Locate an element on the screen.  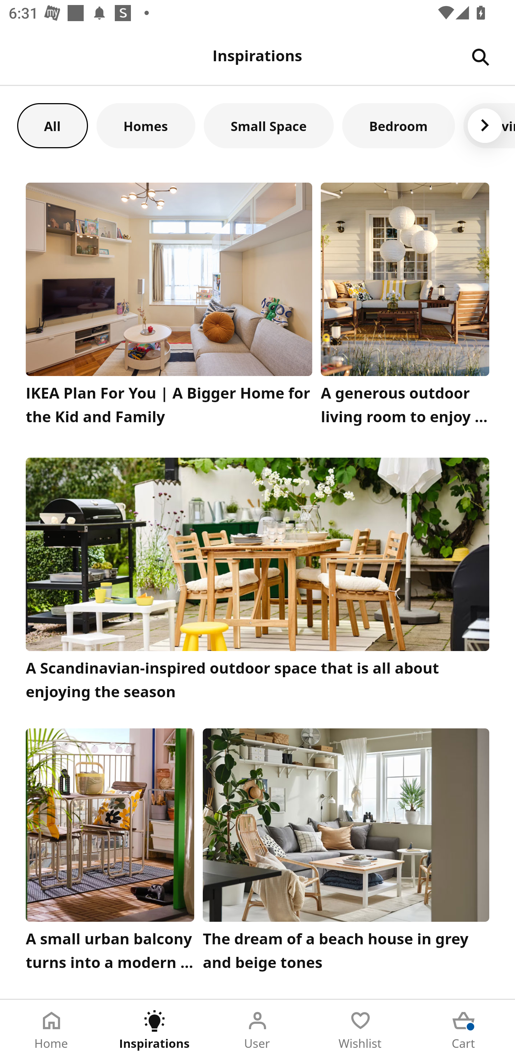
User
Tab 3 of 5 is located at coordinates (257, 1030).